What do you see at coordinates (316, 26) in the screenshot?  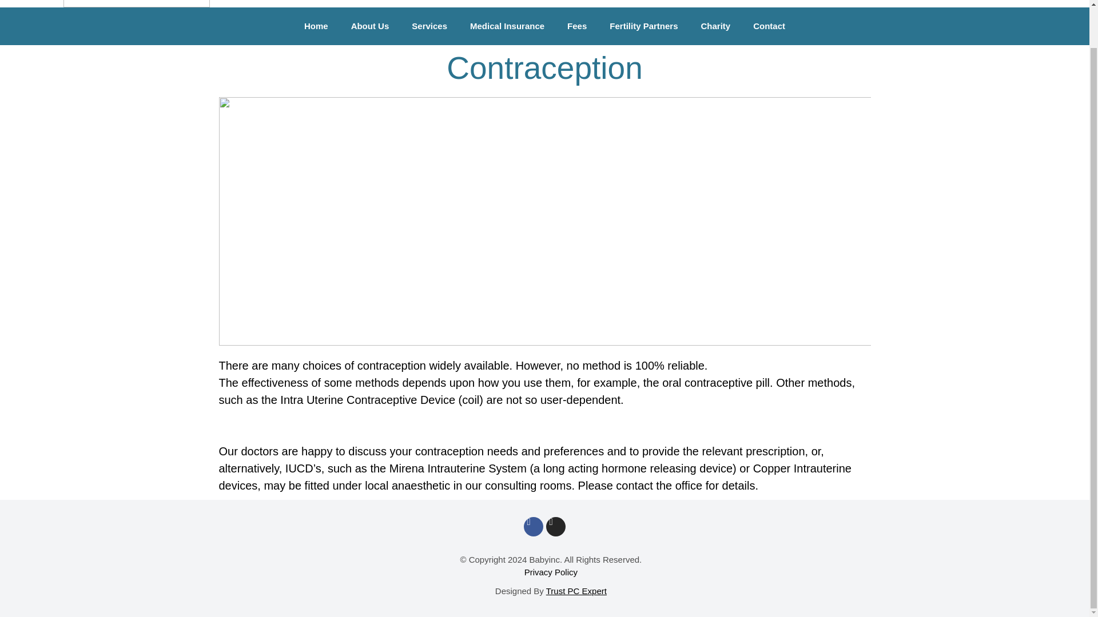 I see `Home` at bounding box center [316, 26].